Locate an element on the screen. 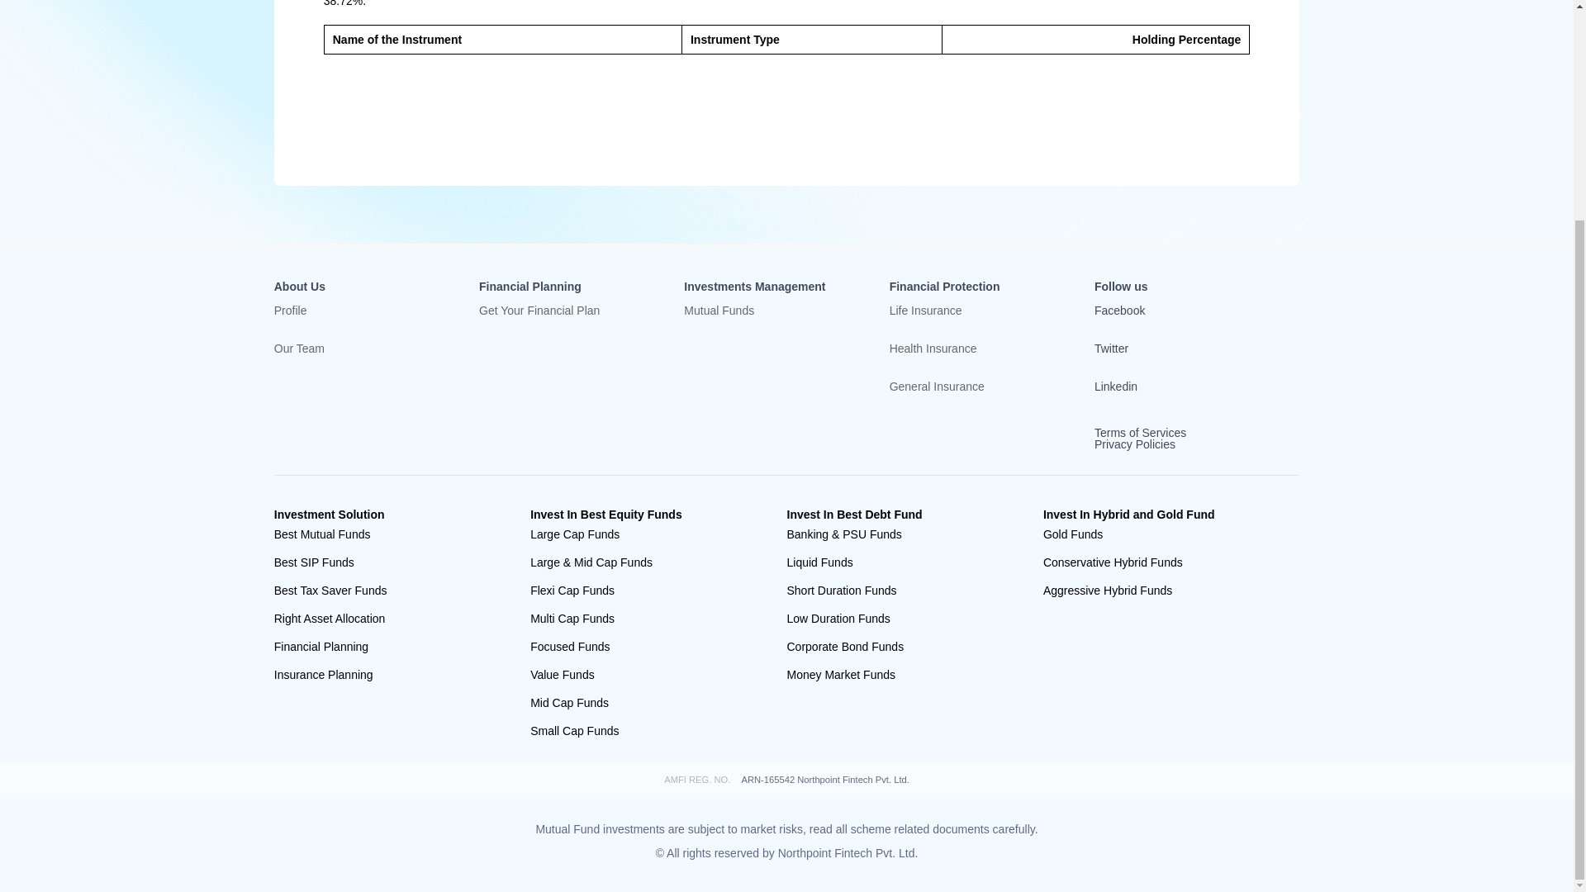 The height and width of the screenshot is (892, 1586). Best Mutual Funds is located at coordinates (390, 534).